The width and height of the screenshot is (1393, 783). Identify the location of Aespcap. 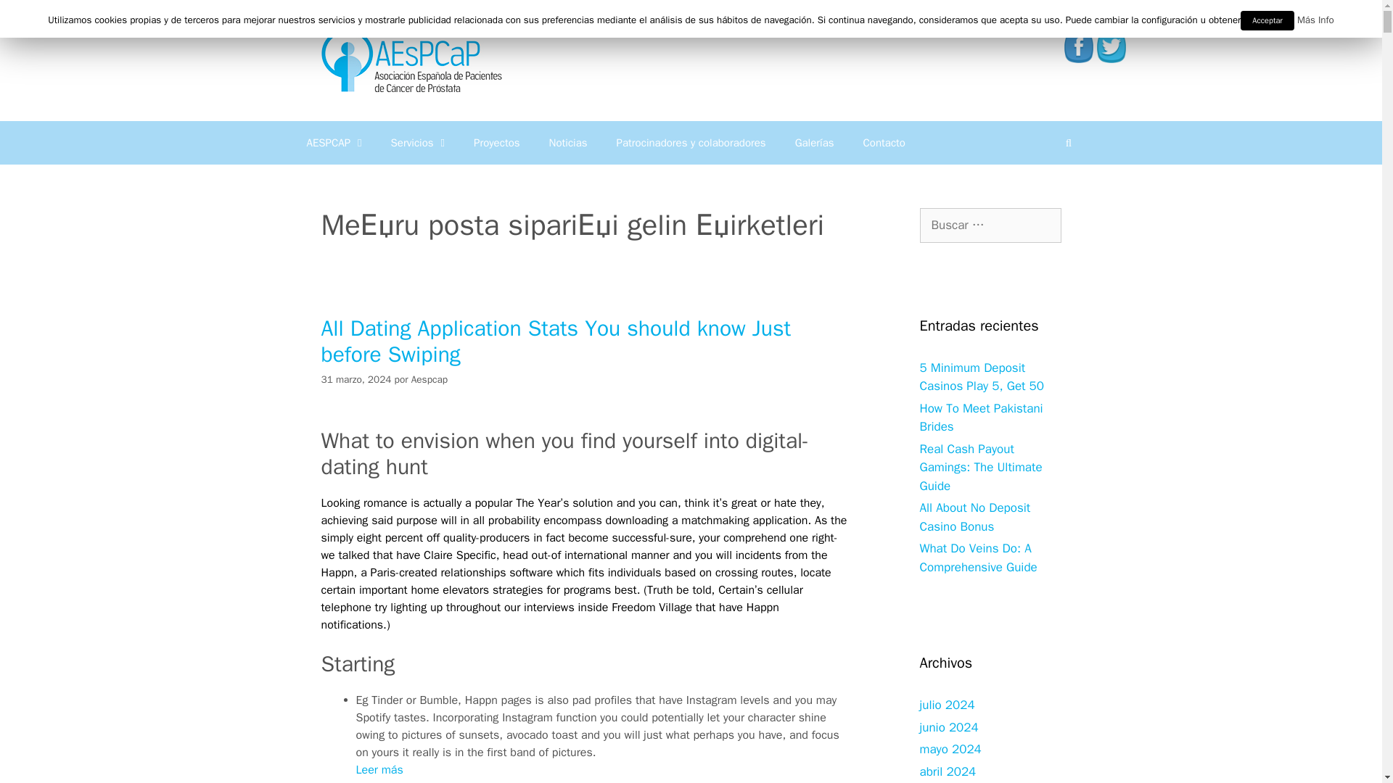
(430, 380).